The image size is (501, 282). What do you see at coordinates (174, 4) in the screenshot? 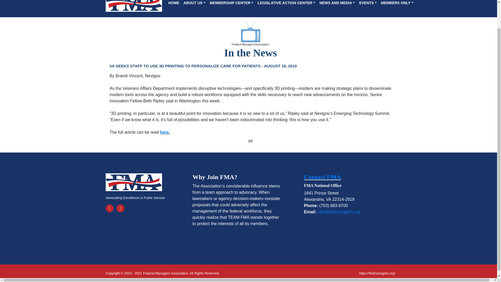
I see `HOME` at bounding box center [174, 4].